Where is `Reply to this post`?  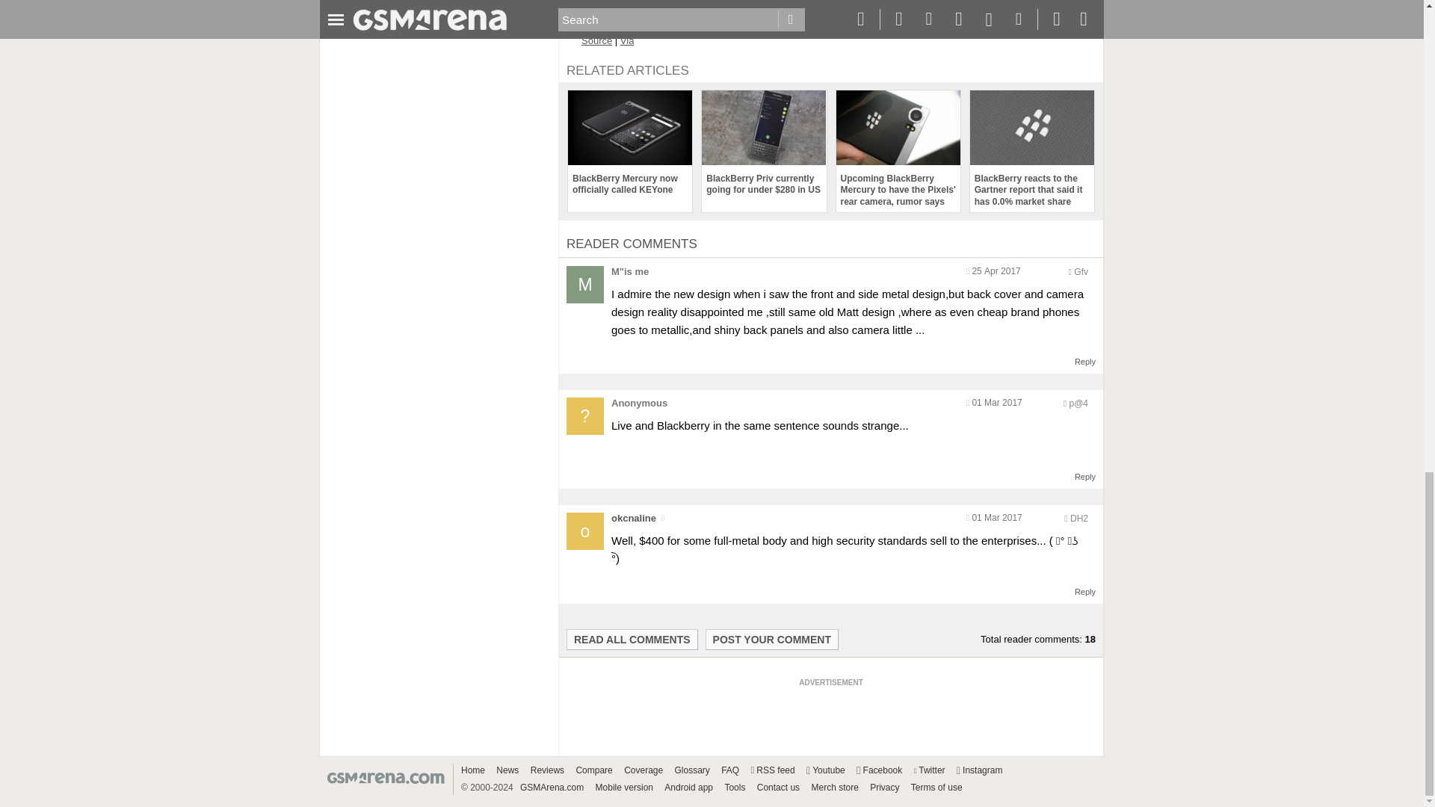
Reply to this post is located at coordinates (1085, 362).